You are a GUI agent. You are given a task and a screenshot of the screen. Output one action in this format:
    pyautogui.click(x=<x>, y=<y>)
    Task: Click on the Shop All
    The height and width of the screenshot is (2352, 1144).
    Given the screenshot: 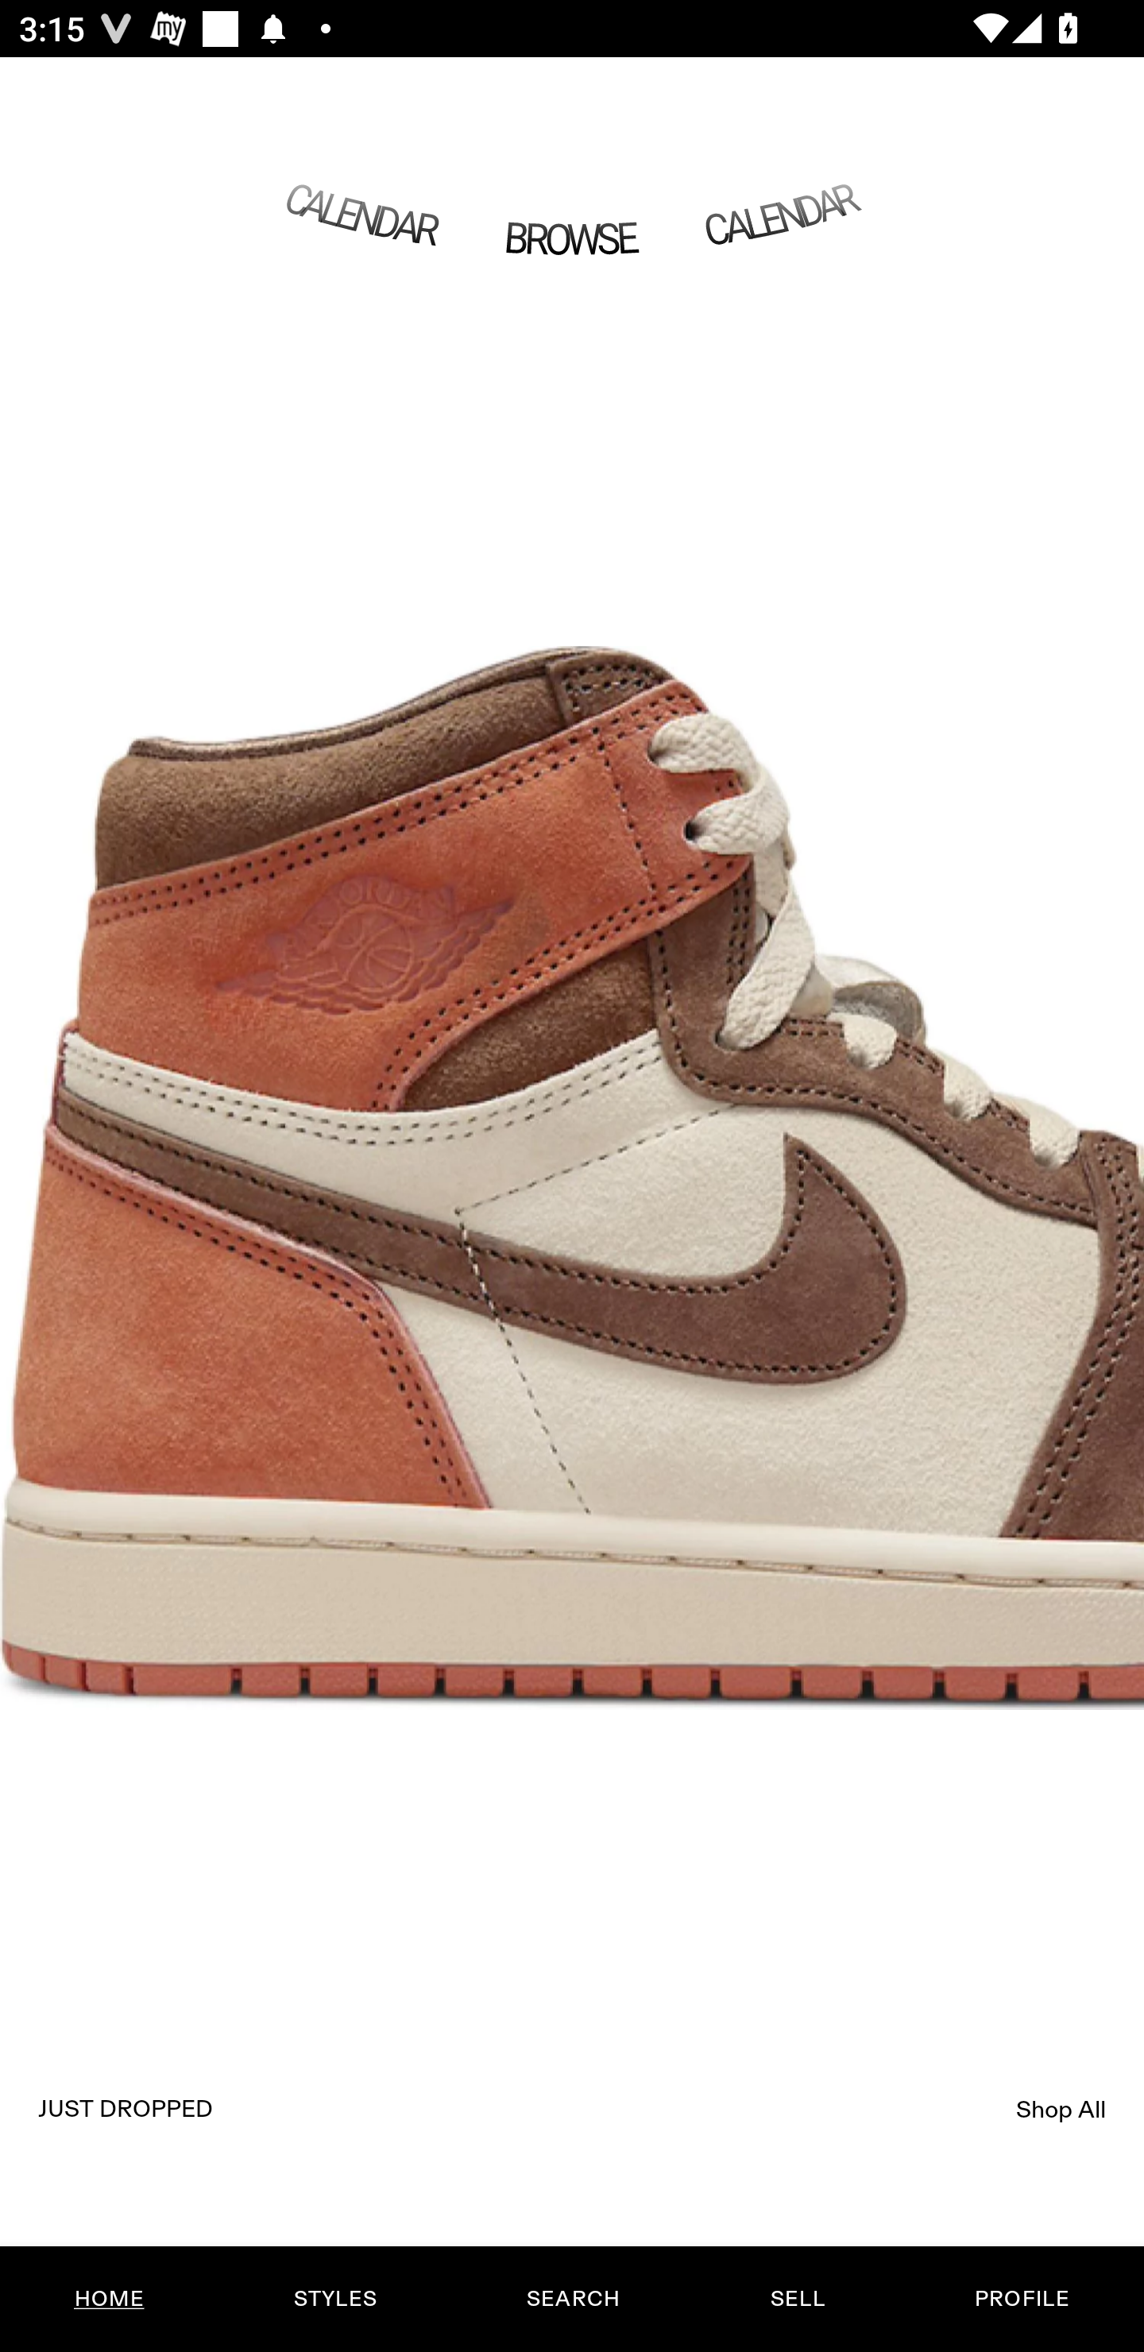 What is the action you would take?
    pyautogui.click(x=1061, y=2109)
    